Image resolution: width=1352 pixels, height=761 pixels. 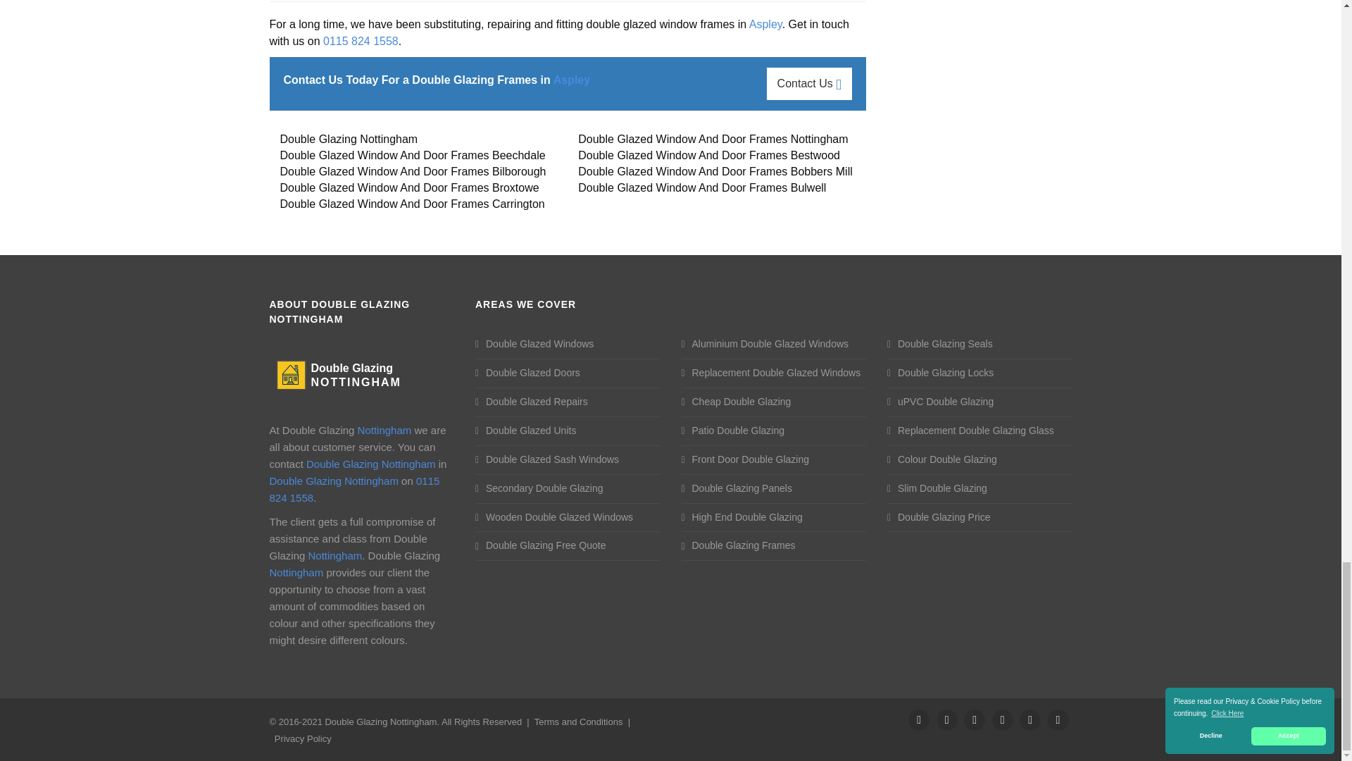 I want to click on Double Glazing Nottingham, so click(x=339, y=373).